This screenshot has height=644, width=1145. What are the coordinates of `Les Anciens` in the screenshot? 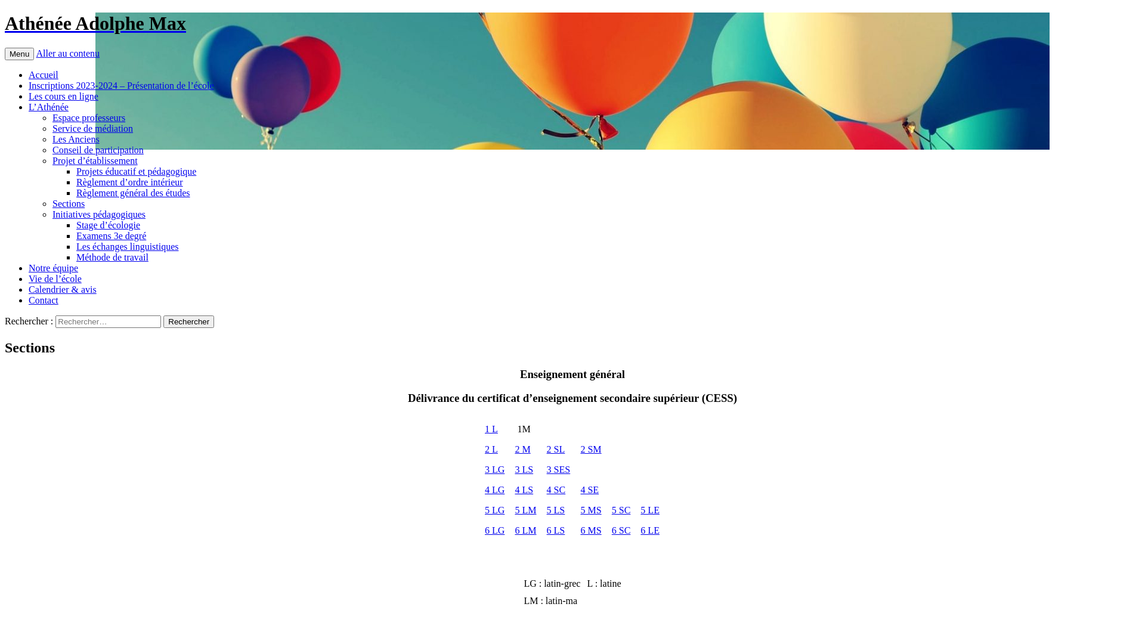 It's located at (76, 140).